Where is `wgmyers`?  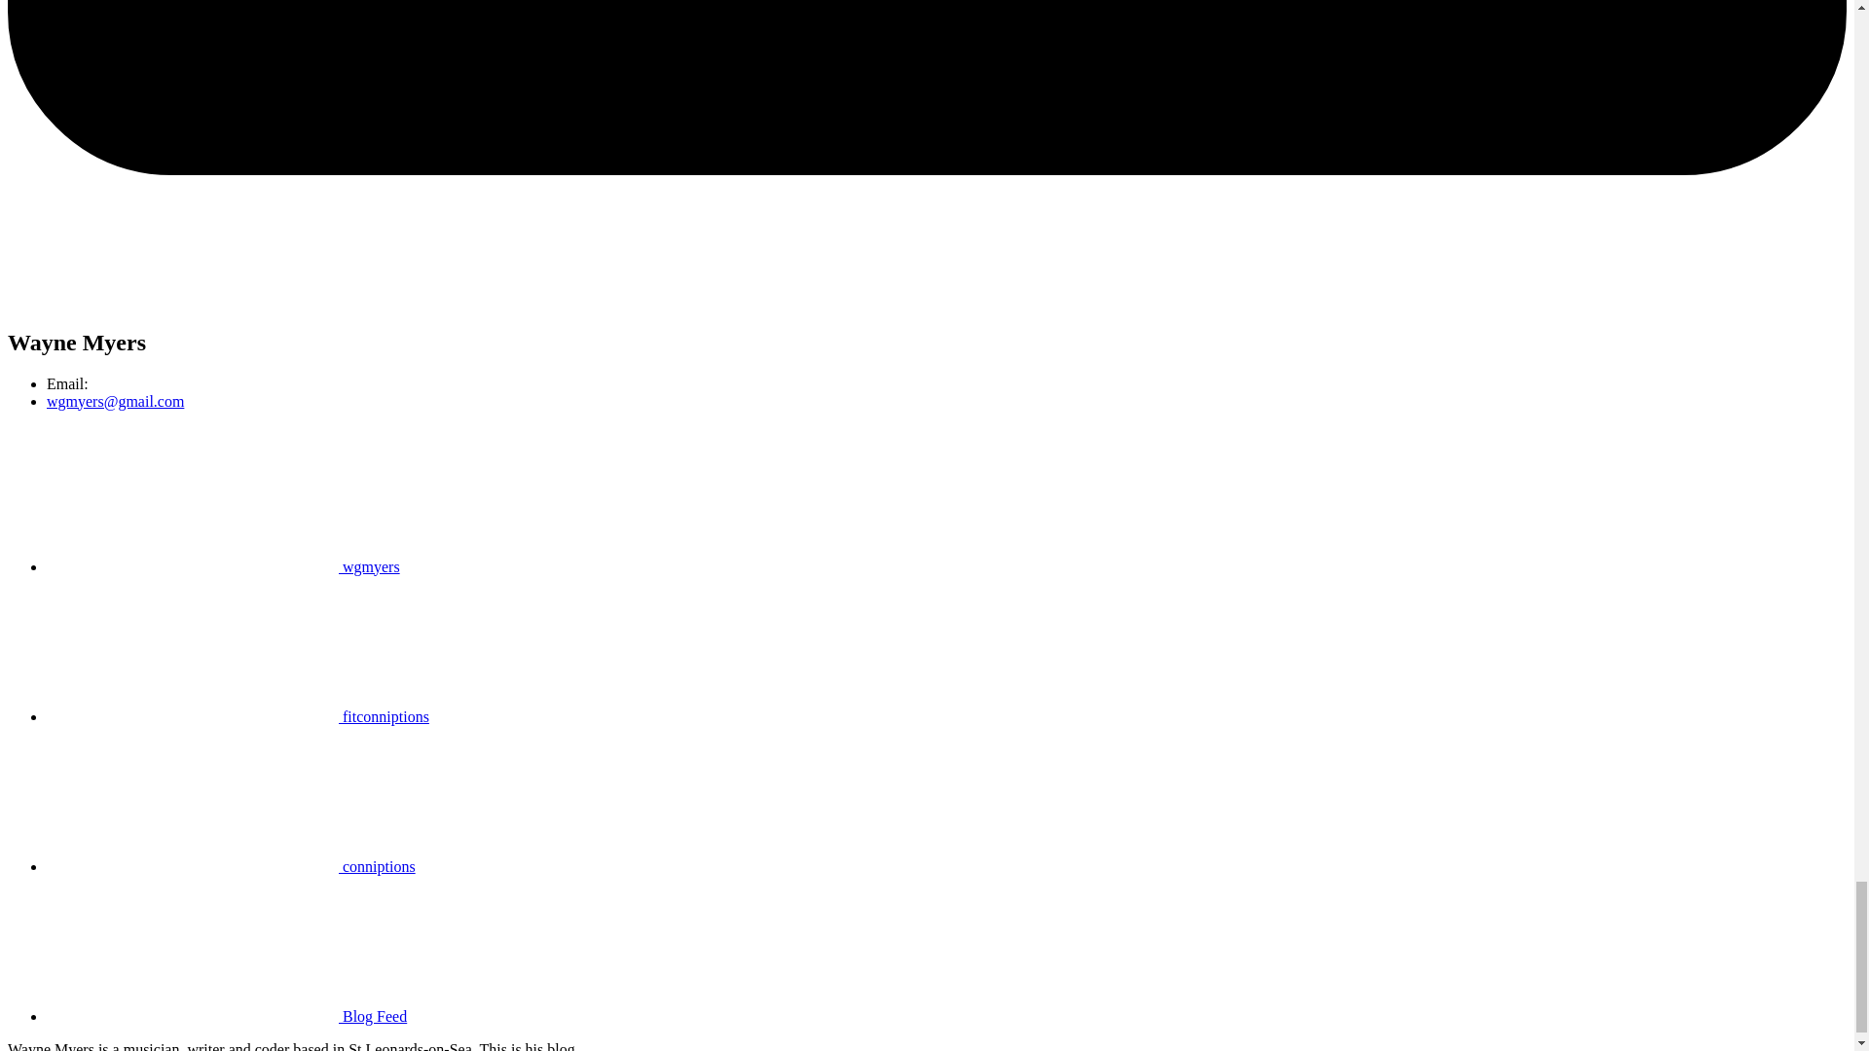 wgmyers is located at coordinates (223, 566).